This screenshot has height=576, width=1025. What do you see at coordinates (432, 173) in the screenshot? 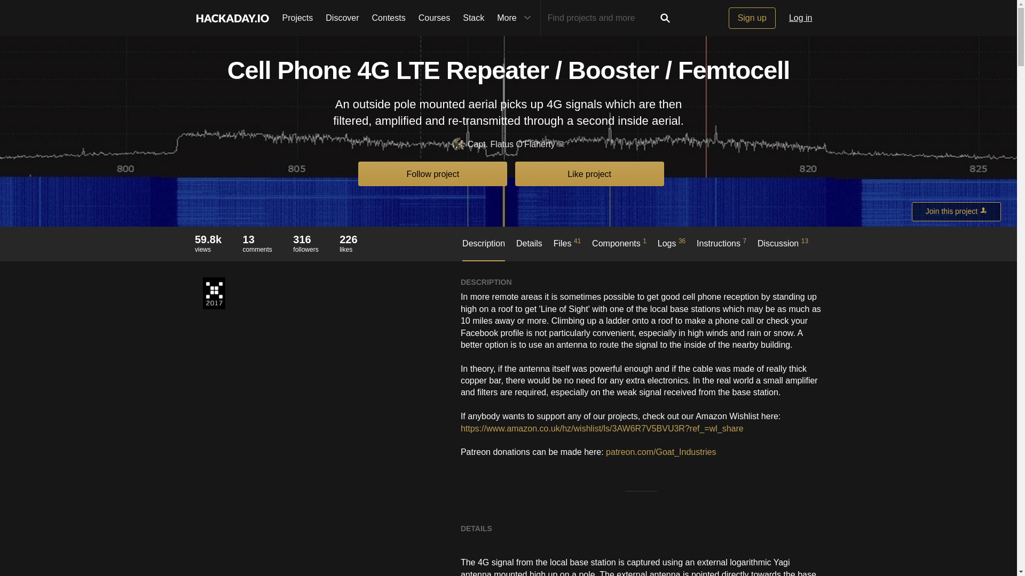
I see `Likes` at bounding box center [432, 173].